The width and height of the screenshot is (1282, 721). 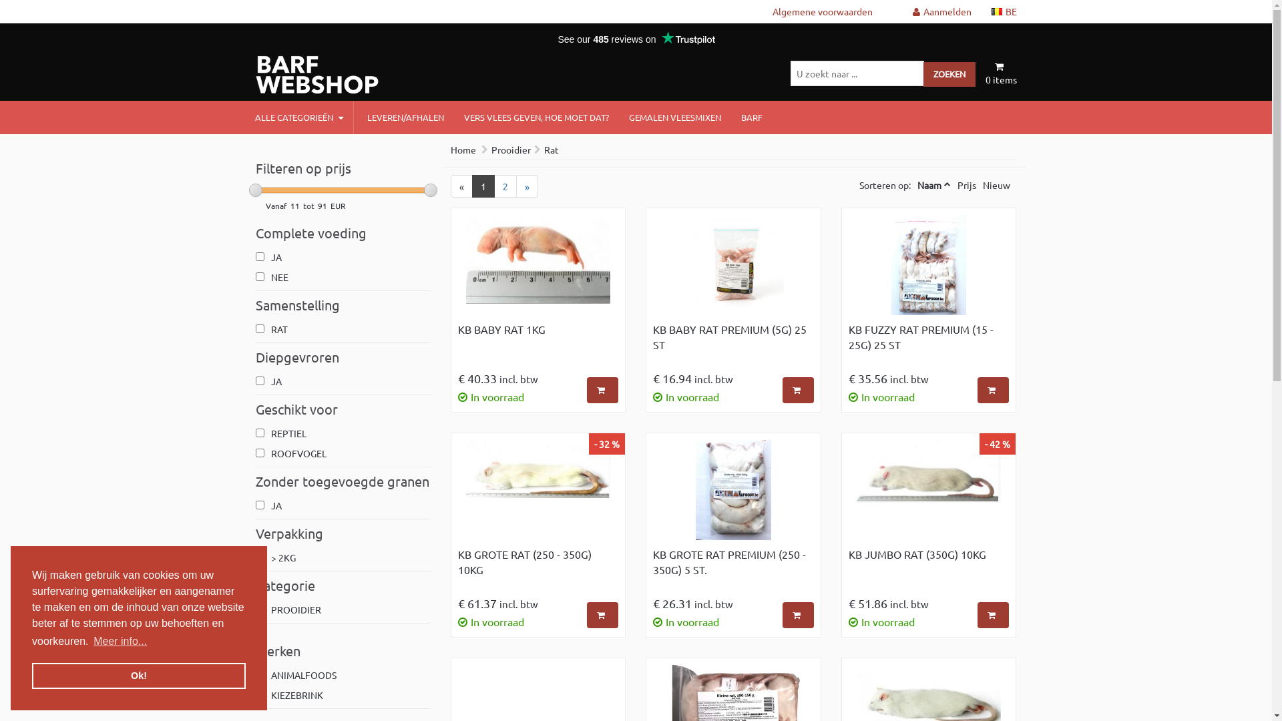 What do you see at coordinates (538, 493) in the screenshot?
I see `KB Grote rat (250 - 350g) 10kg` at bounding box center [538, 493].